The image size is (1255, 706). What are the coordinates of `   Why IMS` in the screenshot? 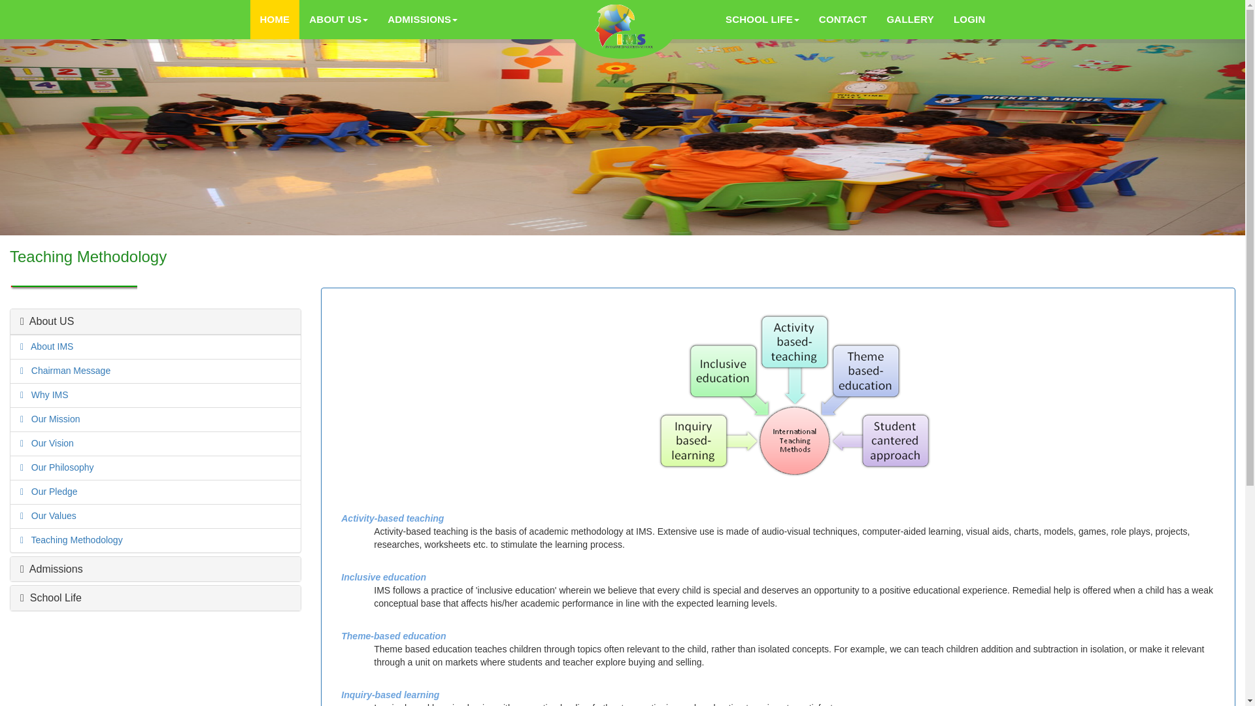 It's located at (50, 597).